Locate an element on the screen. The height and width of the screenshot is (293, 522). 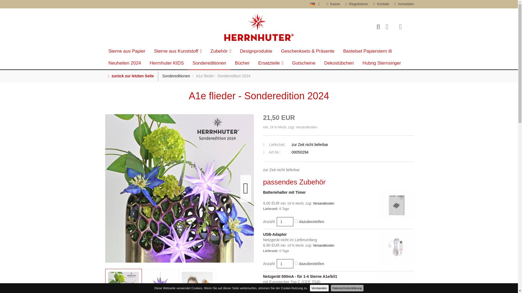
Herrnhuter KIDS is located at coordinates (167, 63).